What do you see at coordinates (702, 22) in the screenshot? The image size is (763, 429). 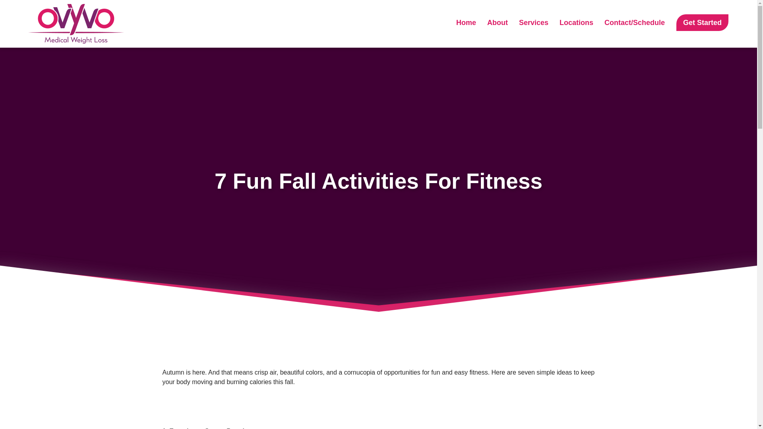 I see `Get Started` at bounding box center [702, 22].